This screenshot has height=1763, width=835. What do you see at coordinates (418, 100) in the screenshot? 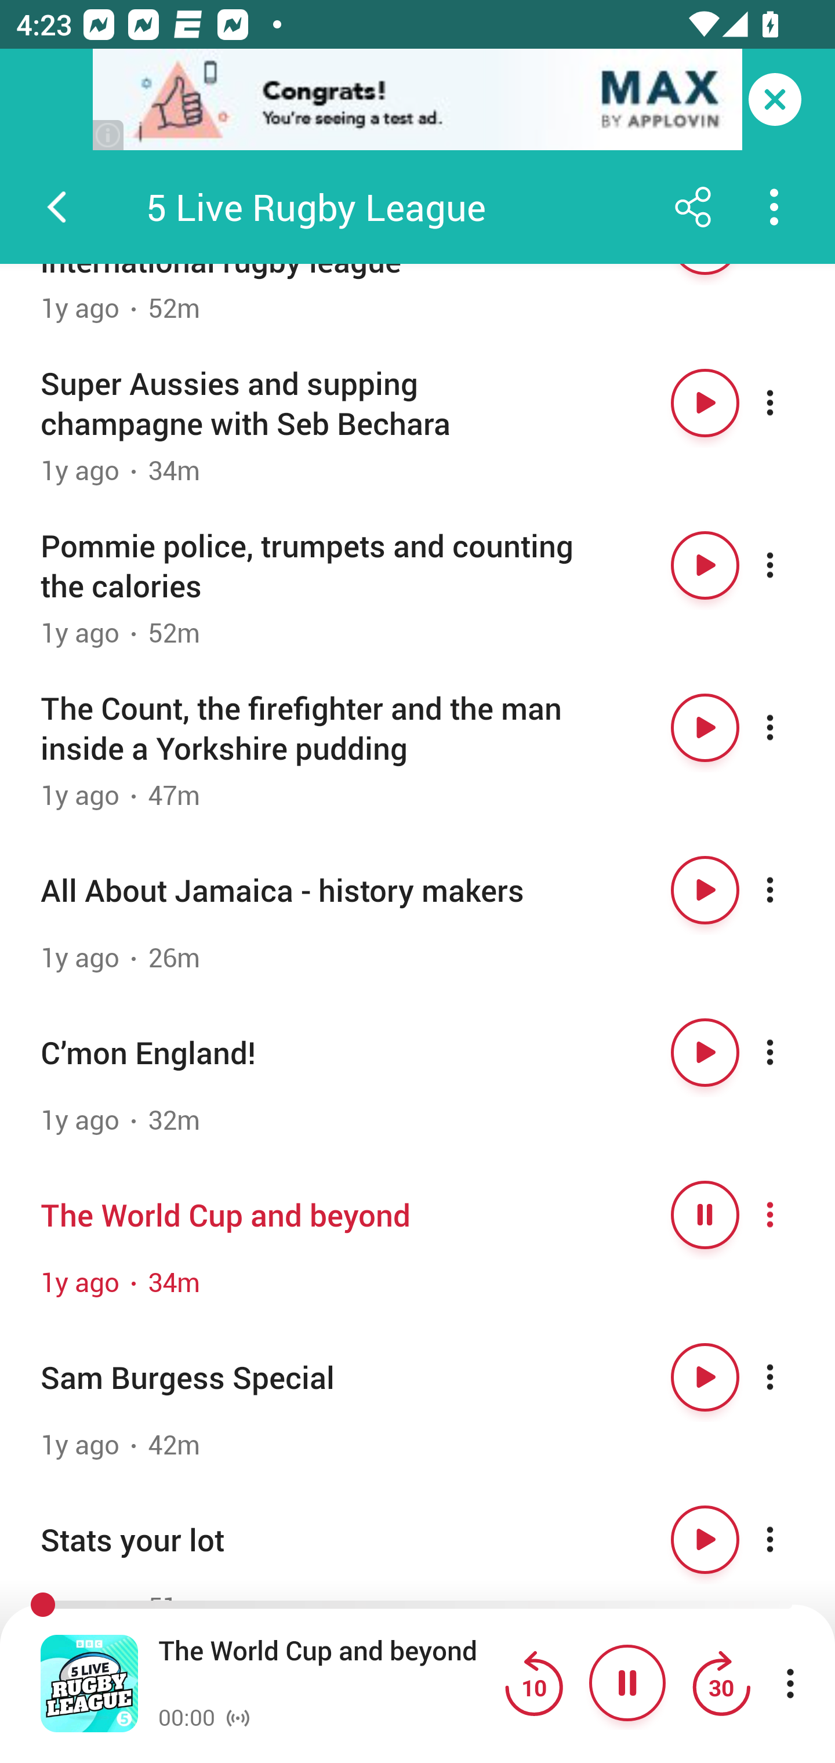
I see `app-monetization` at bounding box center [418, 100].